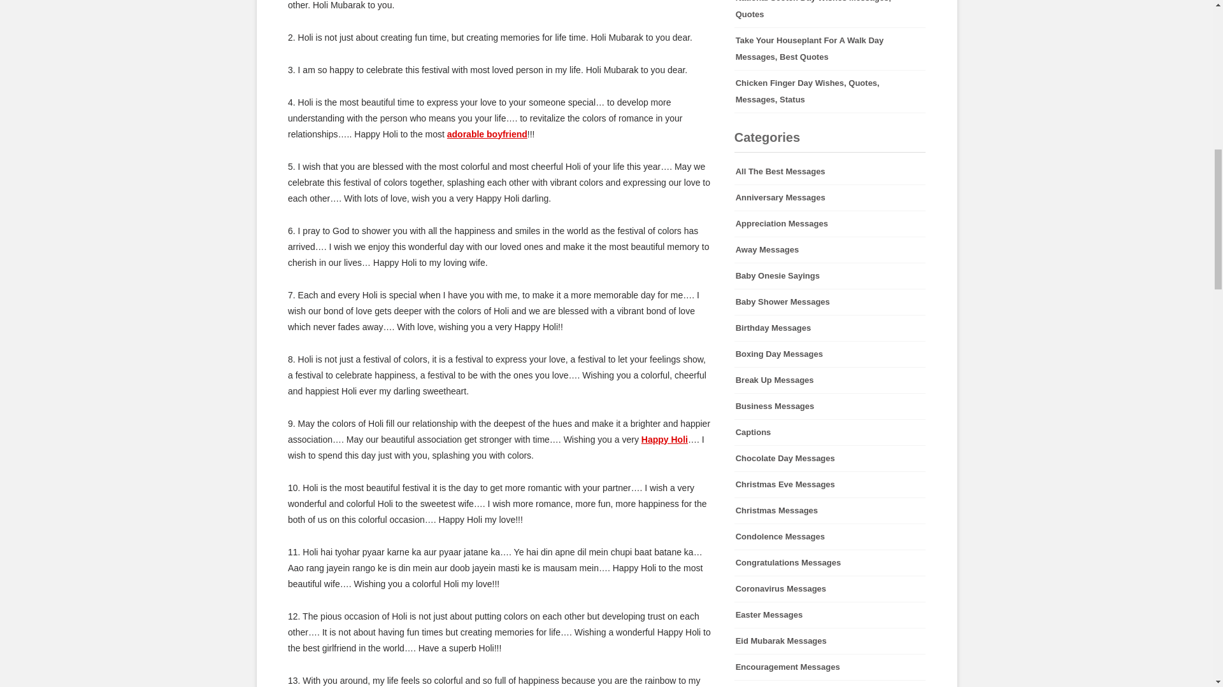 The image size is (1223, 687). I want to click on Baby Shower Messages, so click(830, 302).